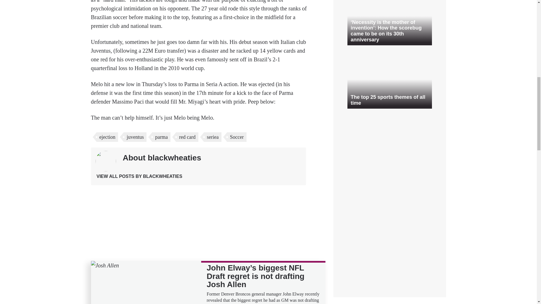 The image size is (541, 304). Describe the element at coordinates (135, 137) in the screenshot. I see `juventus` at that location.